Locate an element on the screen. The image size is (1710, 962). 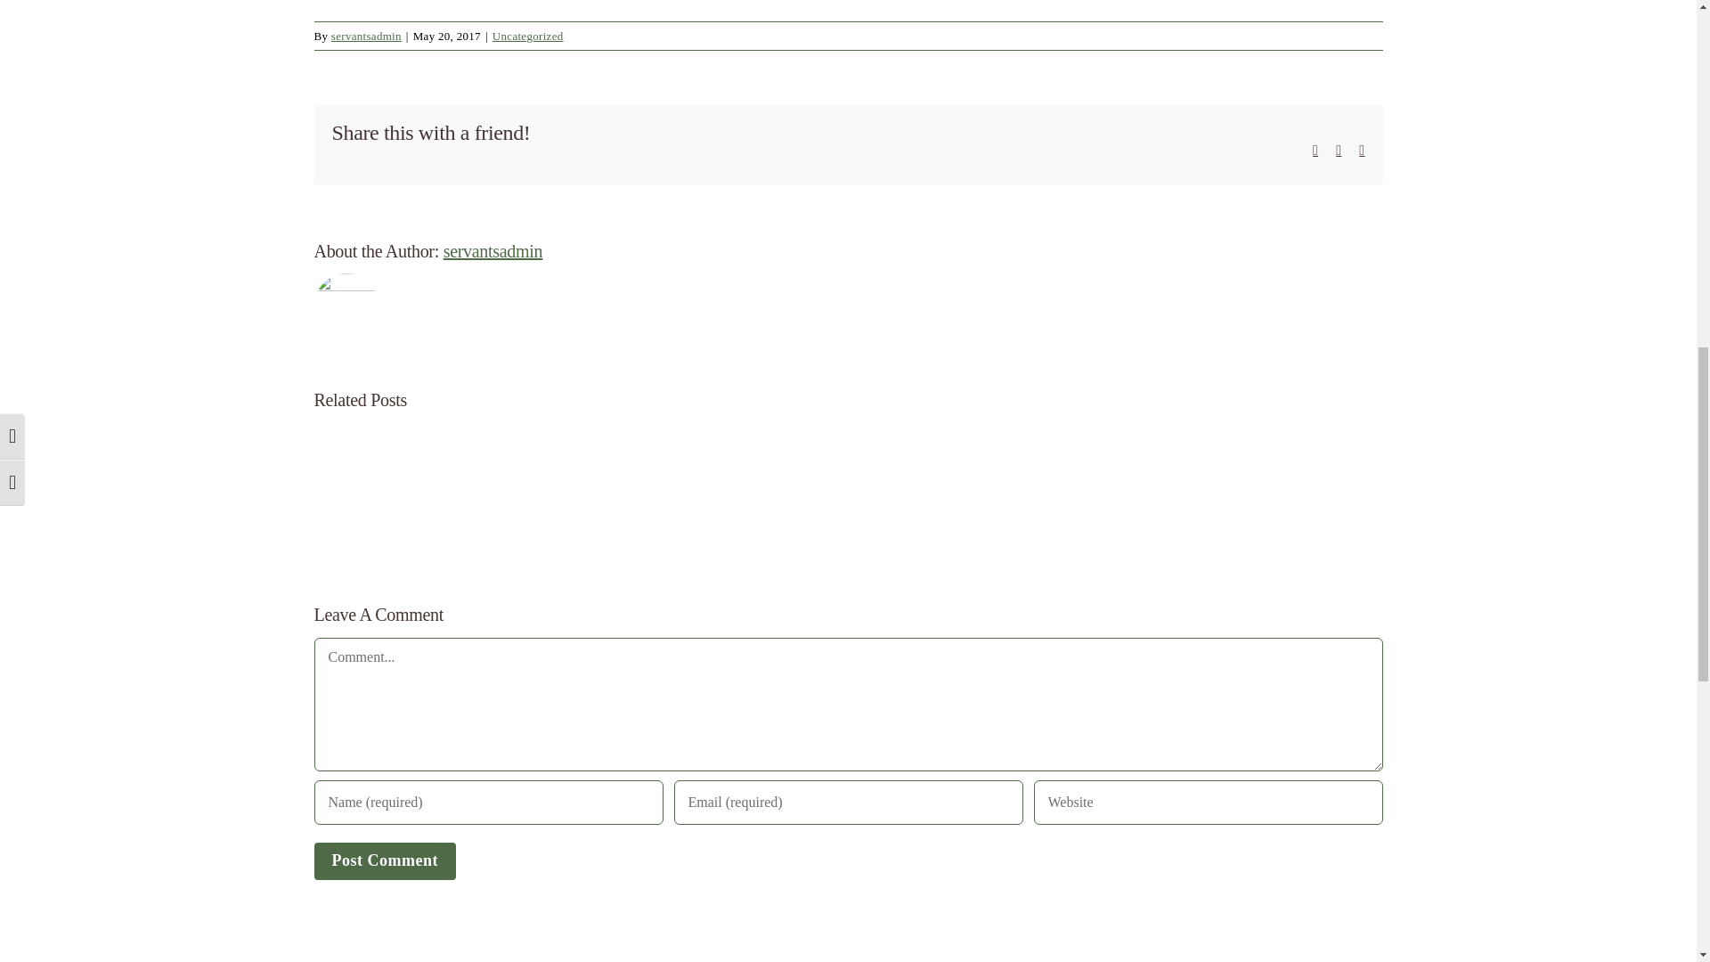
servantsadmin is located at coordinates (493, 251).